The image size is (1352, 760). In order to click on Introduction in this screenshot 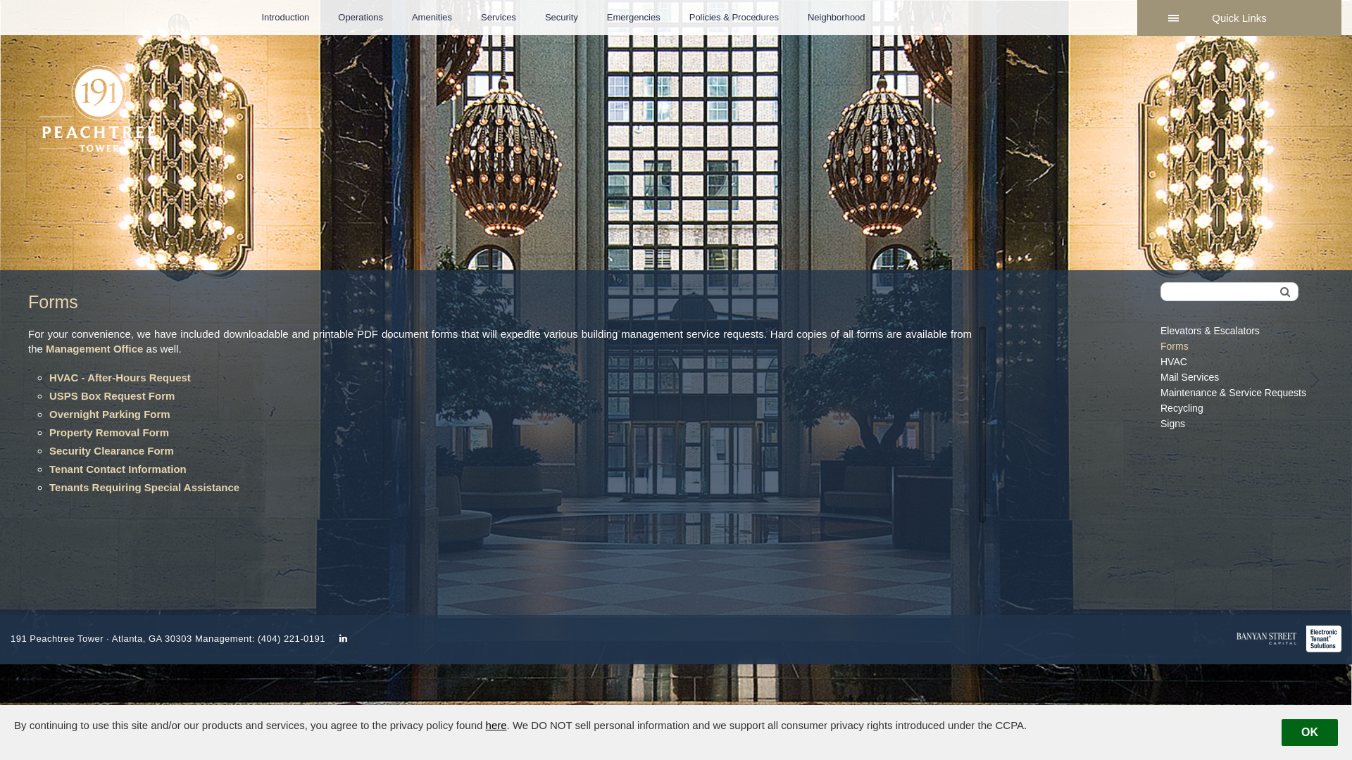, I will do `click(285, 18)`.